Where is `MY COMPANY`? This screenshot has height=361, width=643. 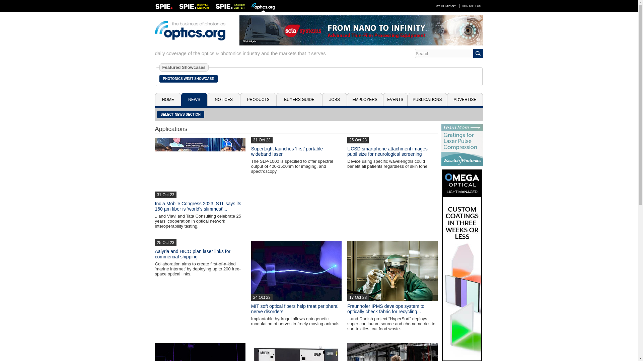
MY COMPANY is located at coordinates (445, 6).